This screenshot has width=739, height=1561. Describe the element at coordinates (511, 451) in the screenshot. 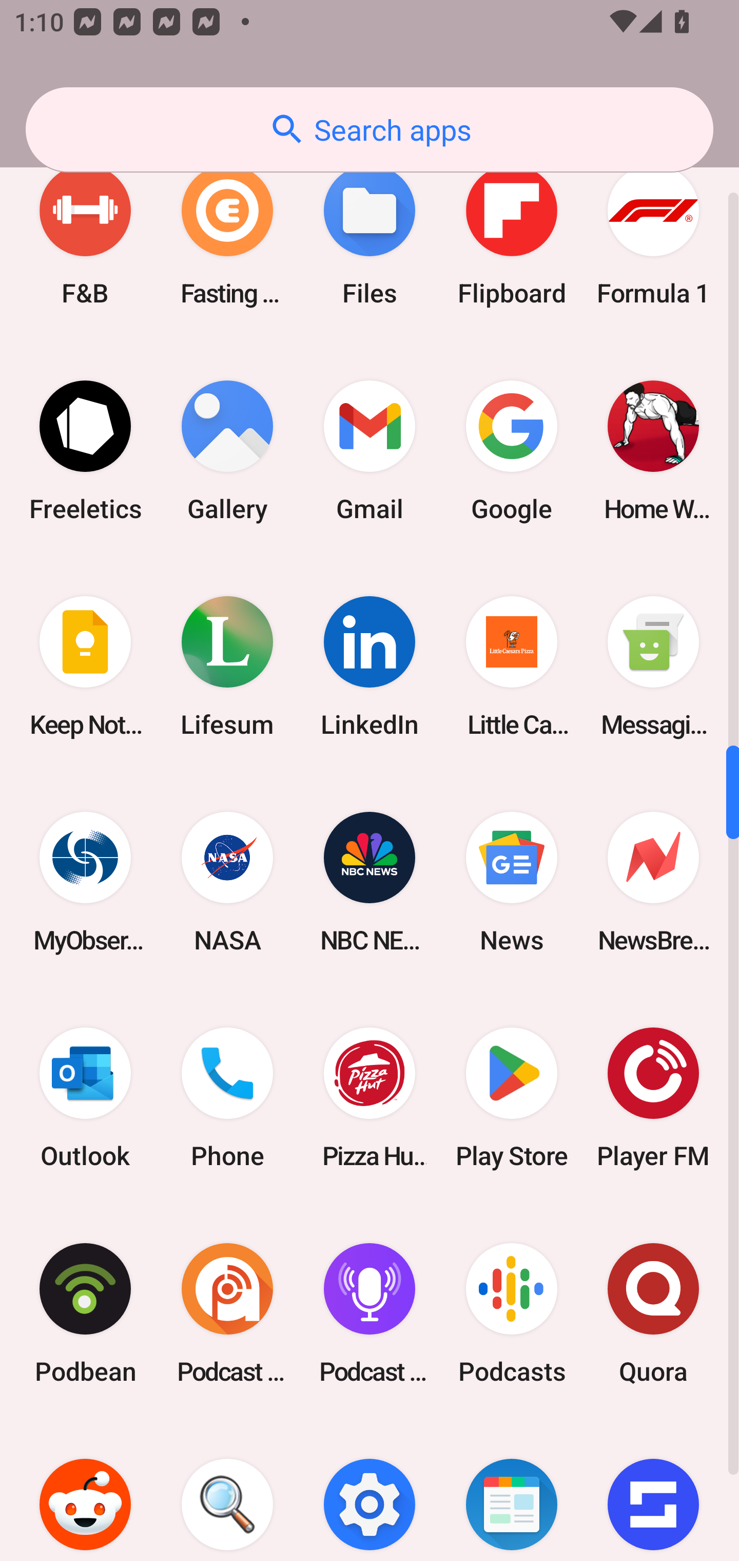

I see `Google` at that location.